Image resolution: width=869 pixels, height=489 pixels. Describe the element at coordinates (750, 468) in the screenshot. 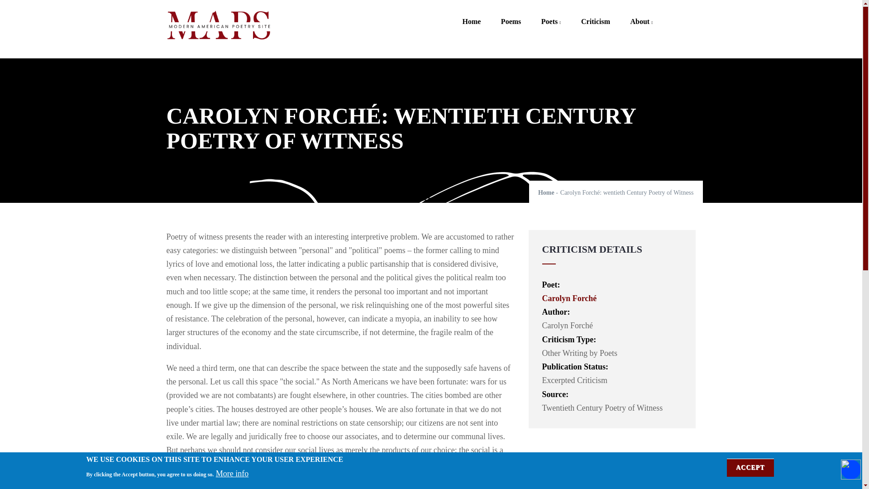

I see `ACCEPT` at that location.